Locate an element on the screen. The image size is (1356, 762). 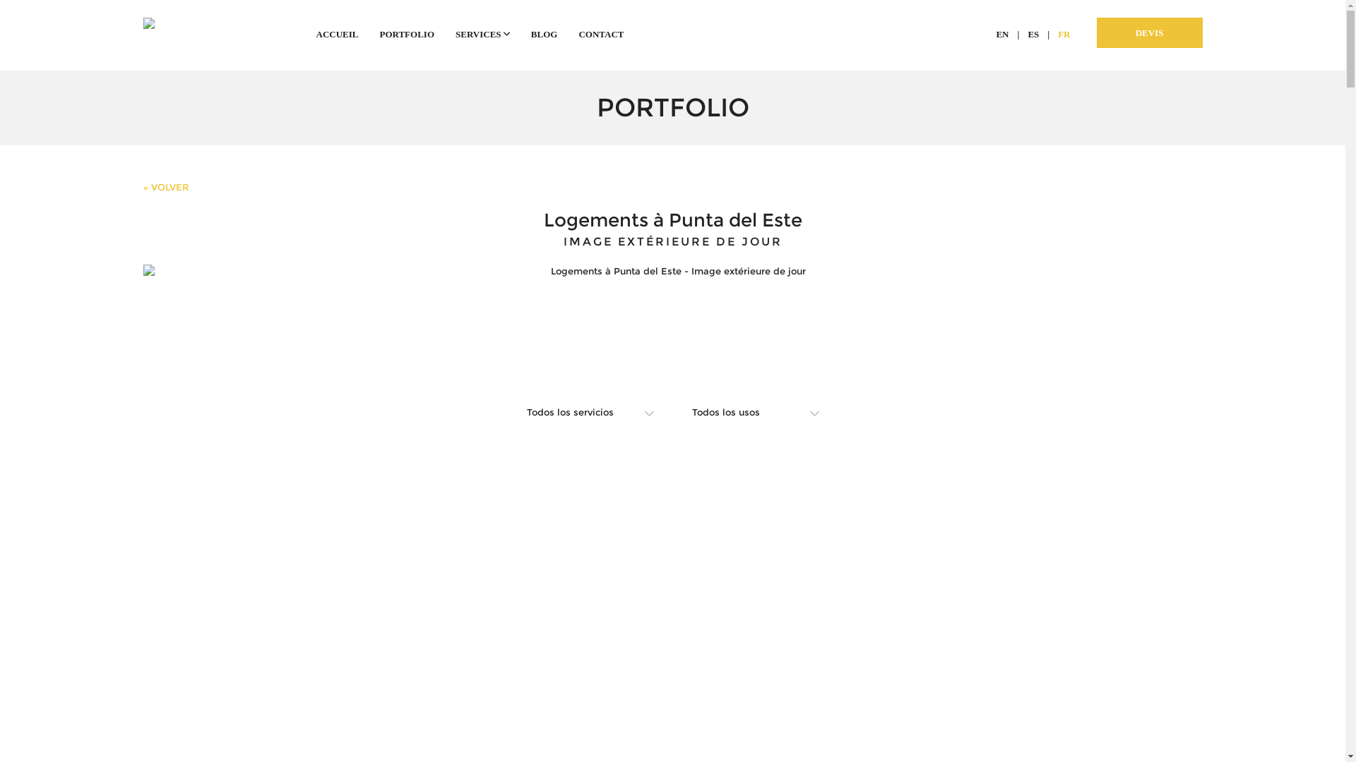
FR is located at coordinates (1064, 34).